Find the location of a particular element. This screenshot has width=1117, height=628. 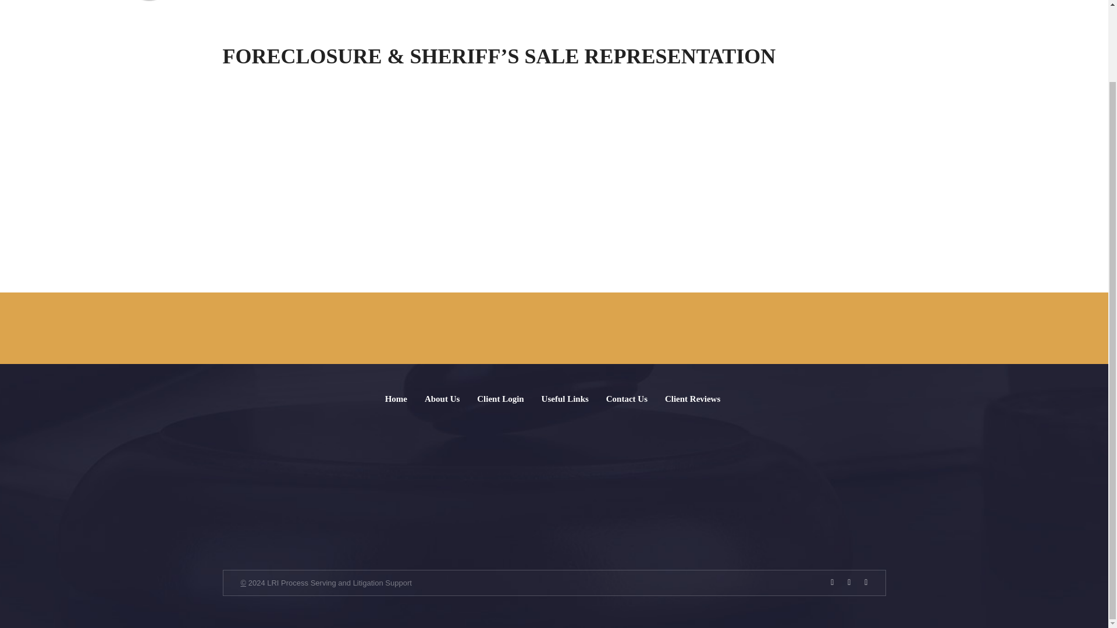

Home is located at coordinates (396, 399).